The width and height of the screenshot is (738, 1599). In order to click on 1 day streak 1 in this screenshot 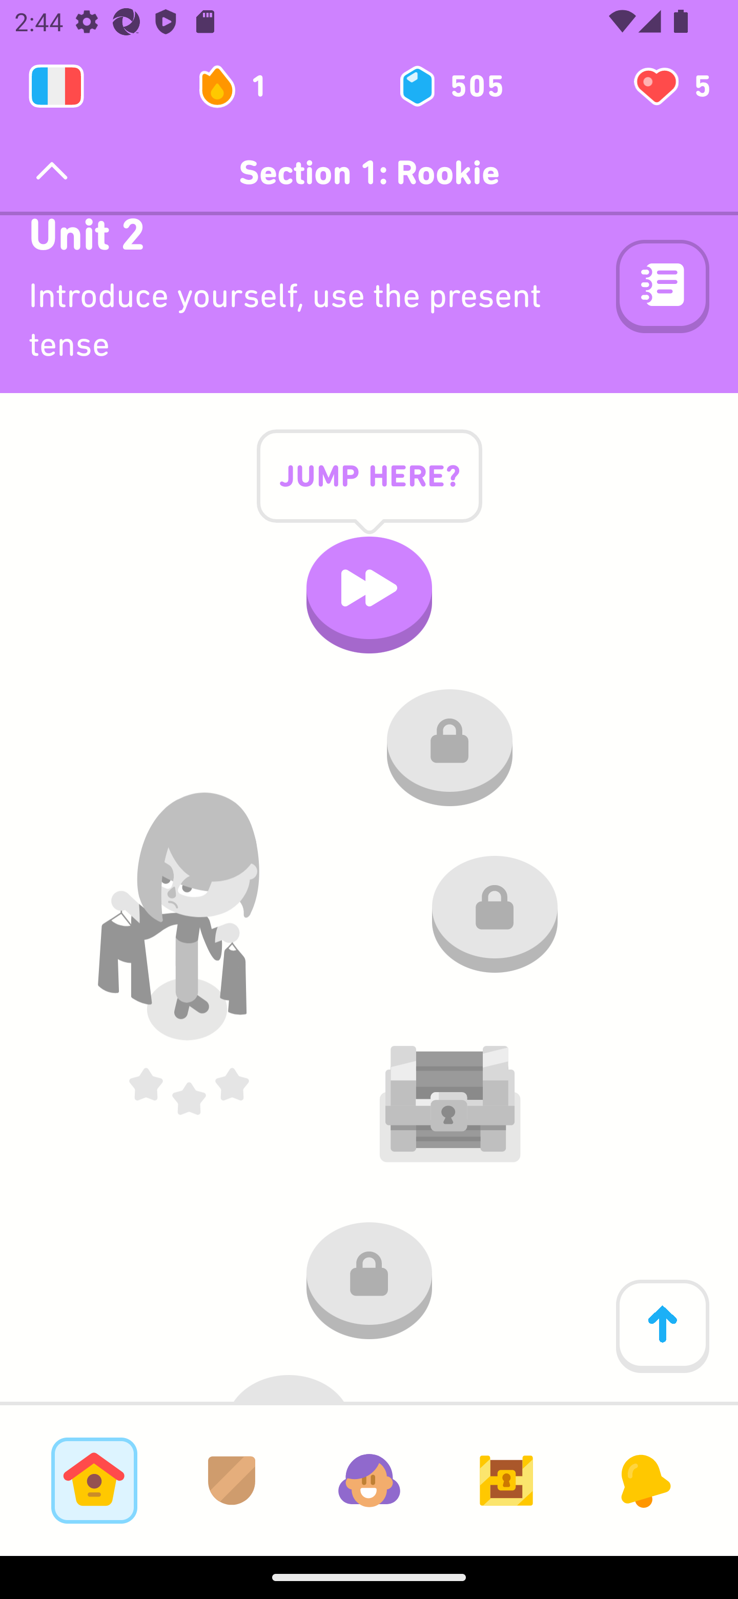, I will do `click(241, 86)`.